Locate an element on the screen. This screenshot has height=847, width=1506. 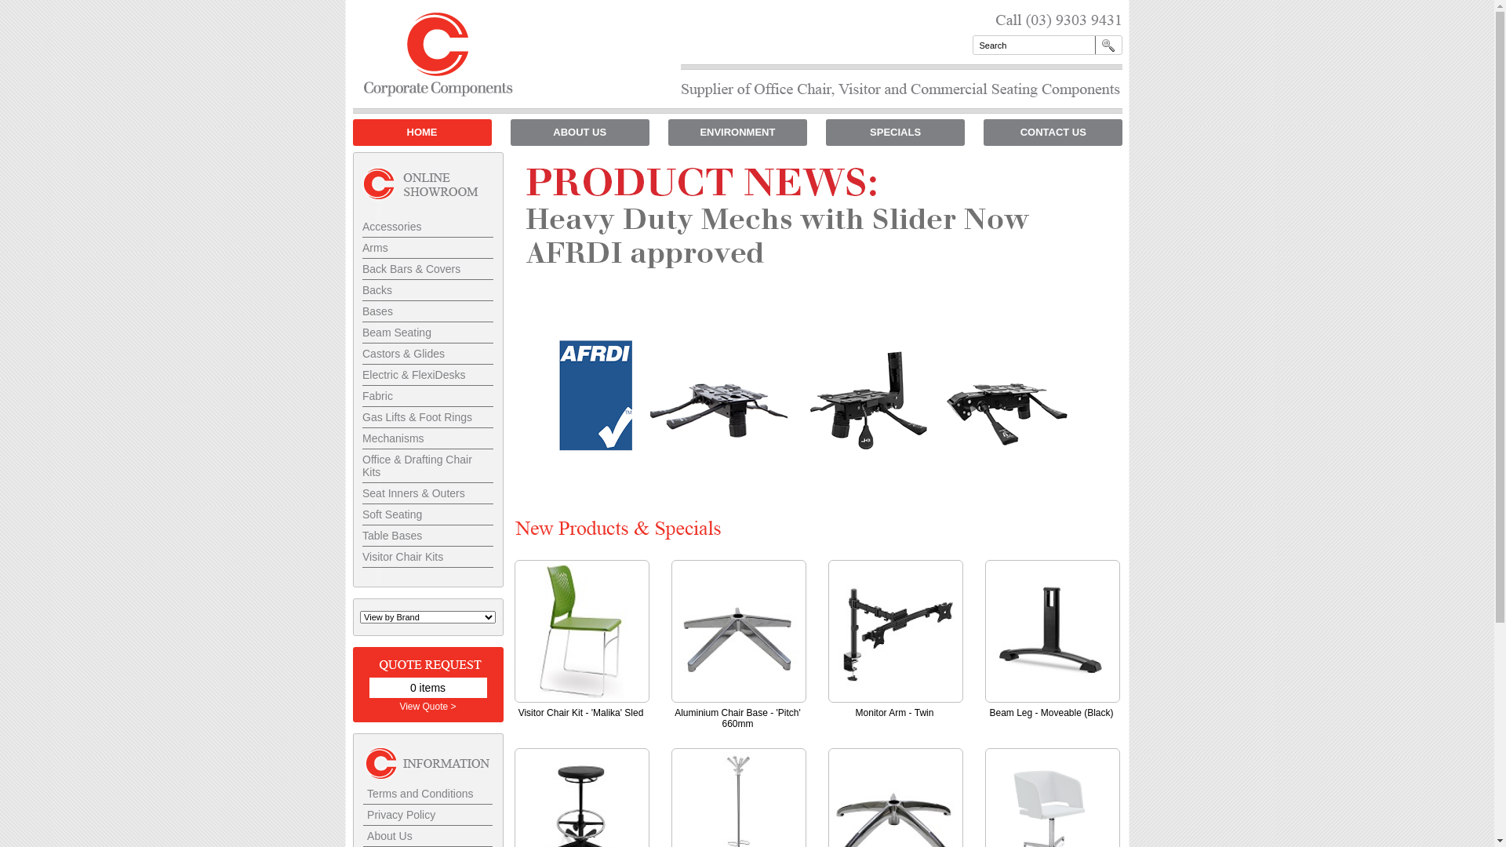
Monitor Arm - Twin is located at coordinates (895, 713).